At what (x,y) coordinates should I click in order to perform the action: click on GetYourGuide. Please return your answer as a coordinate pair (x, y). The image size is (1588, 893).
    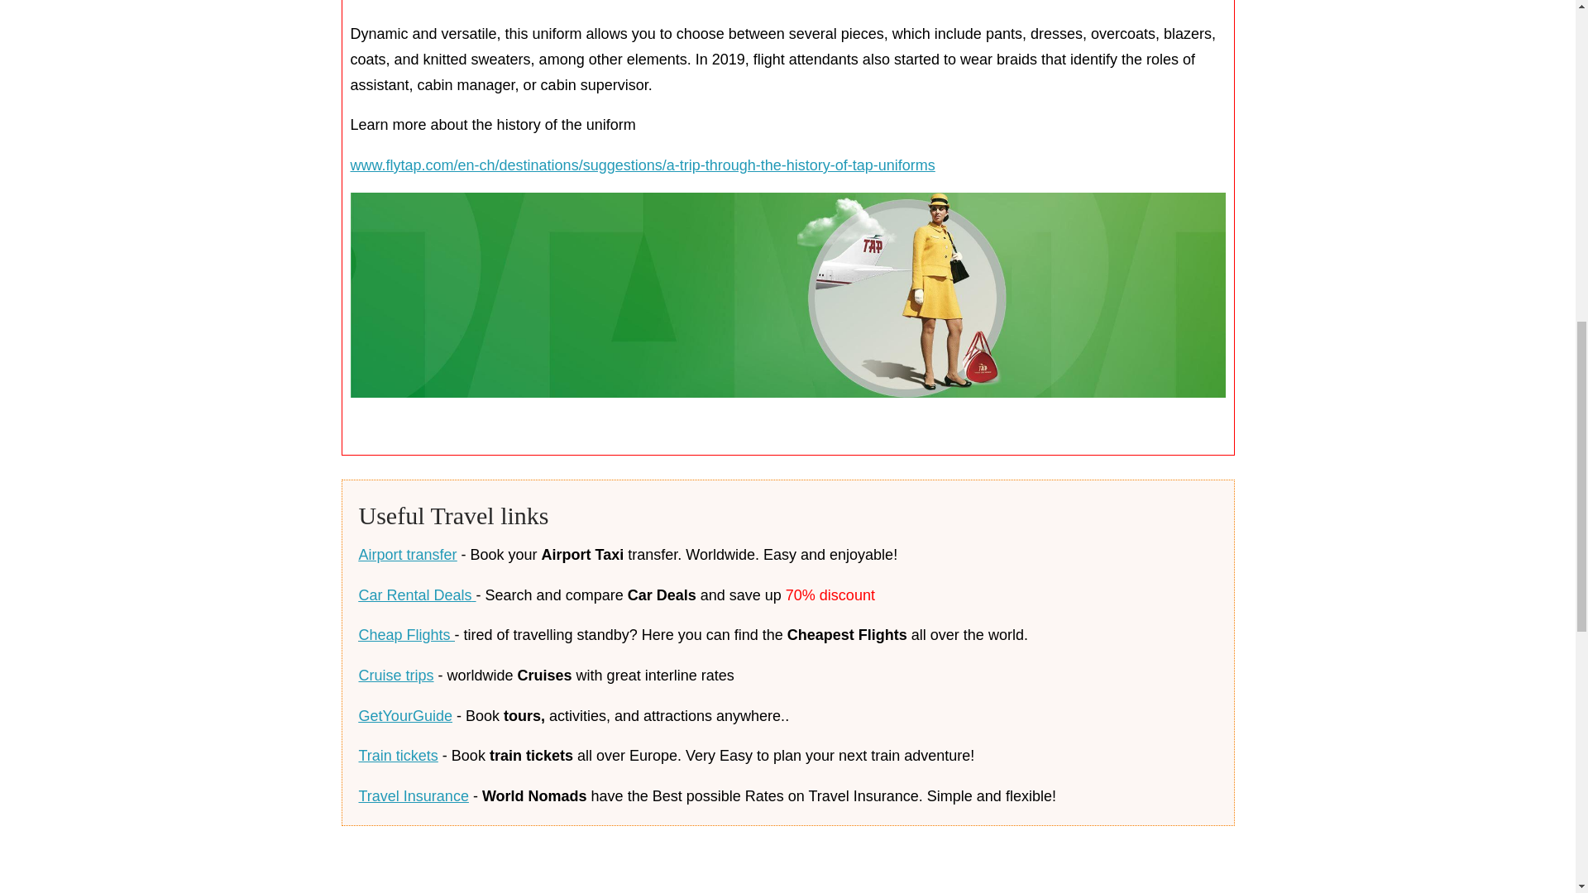
    Looking at the image, I should click on (405, 716).